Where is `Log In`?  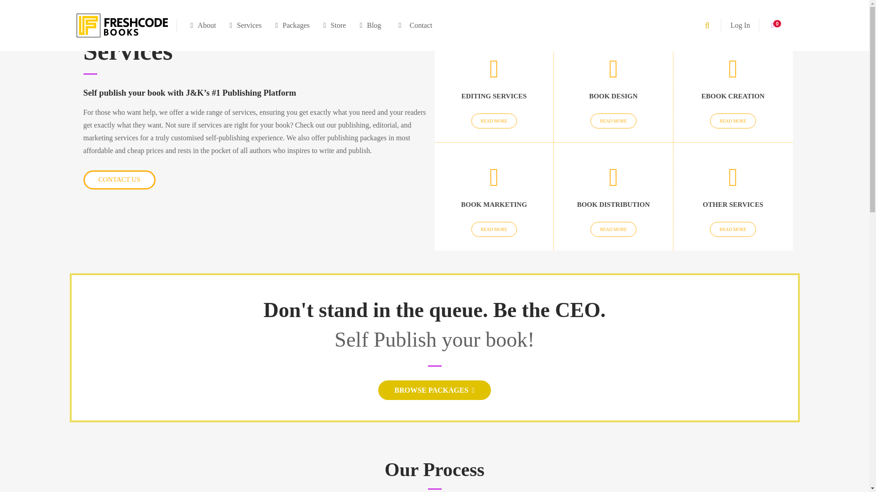 Log In is located at coordinates (740, 25).